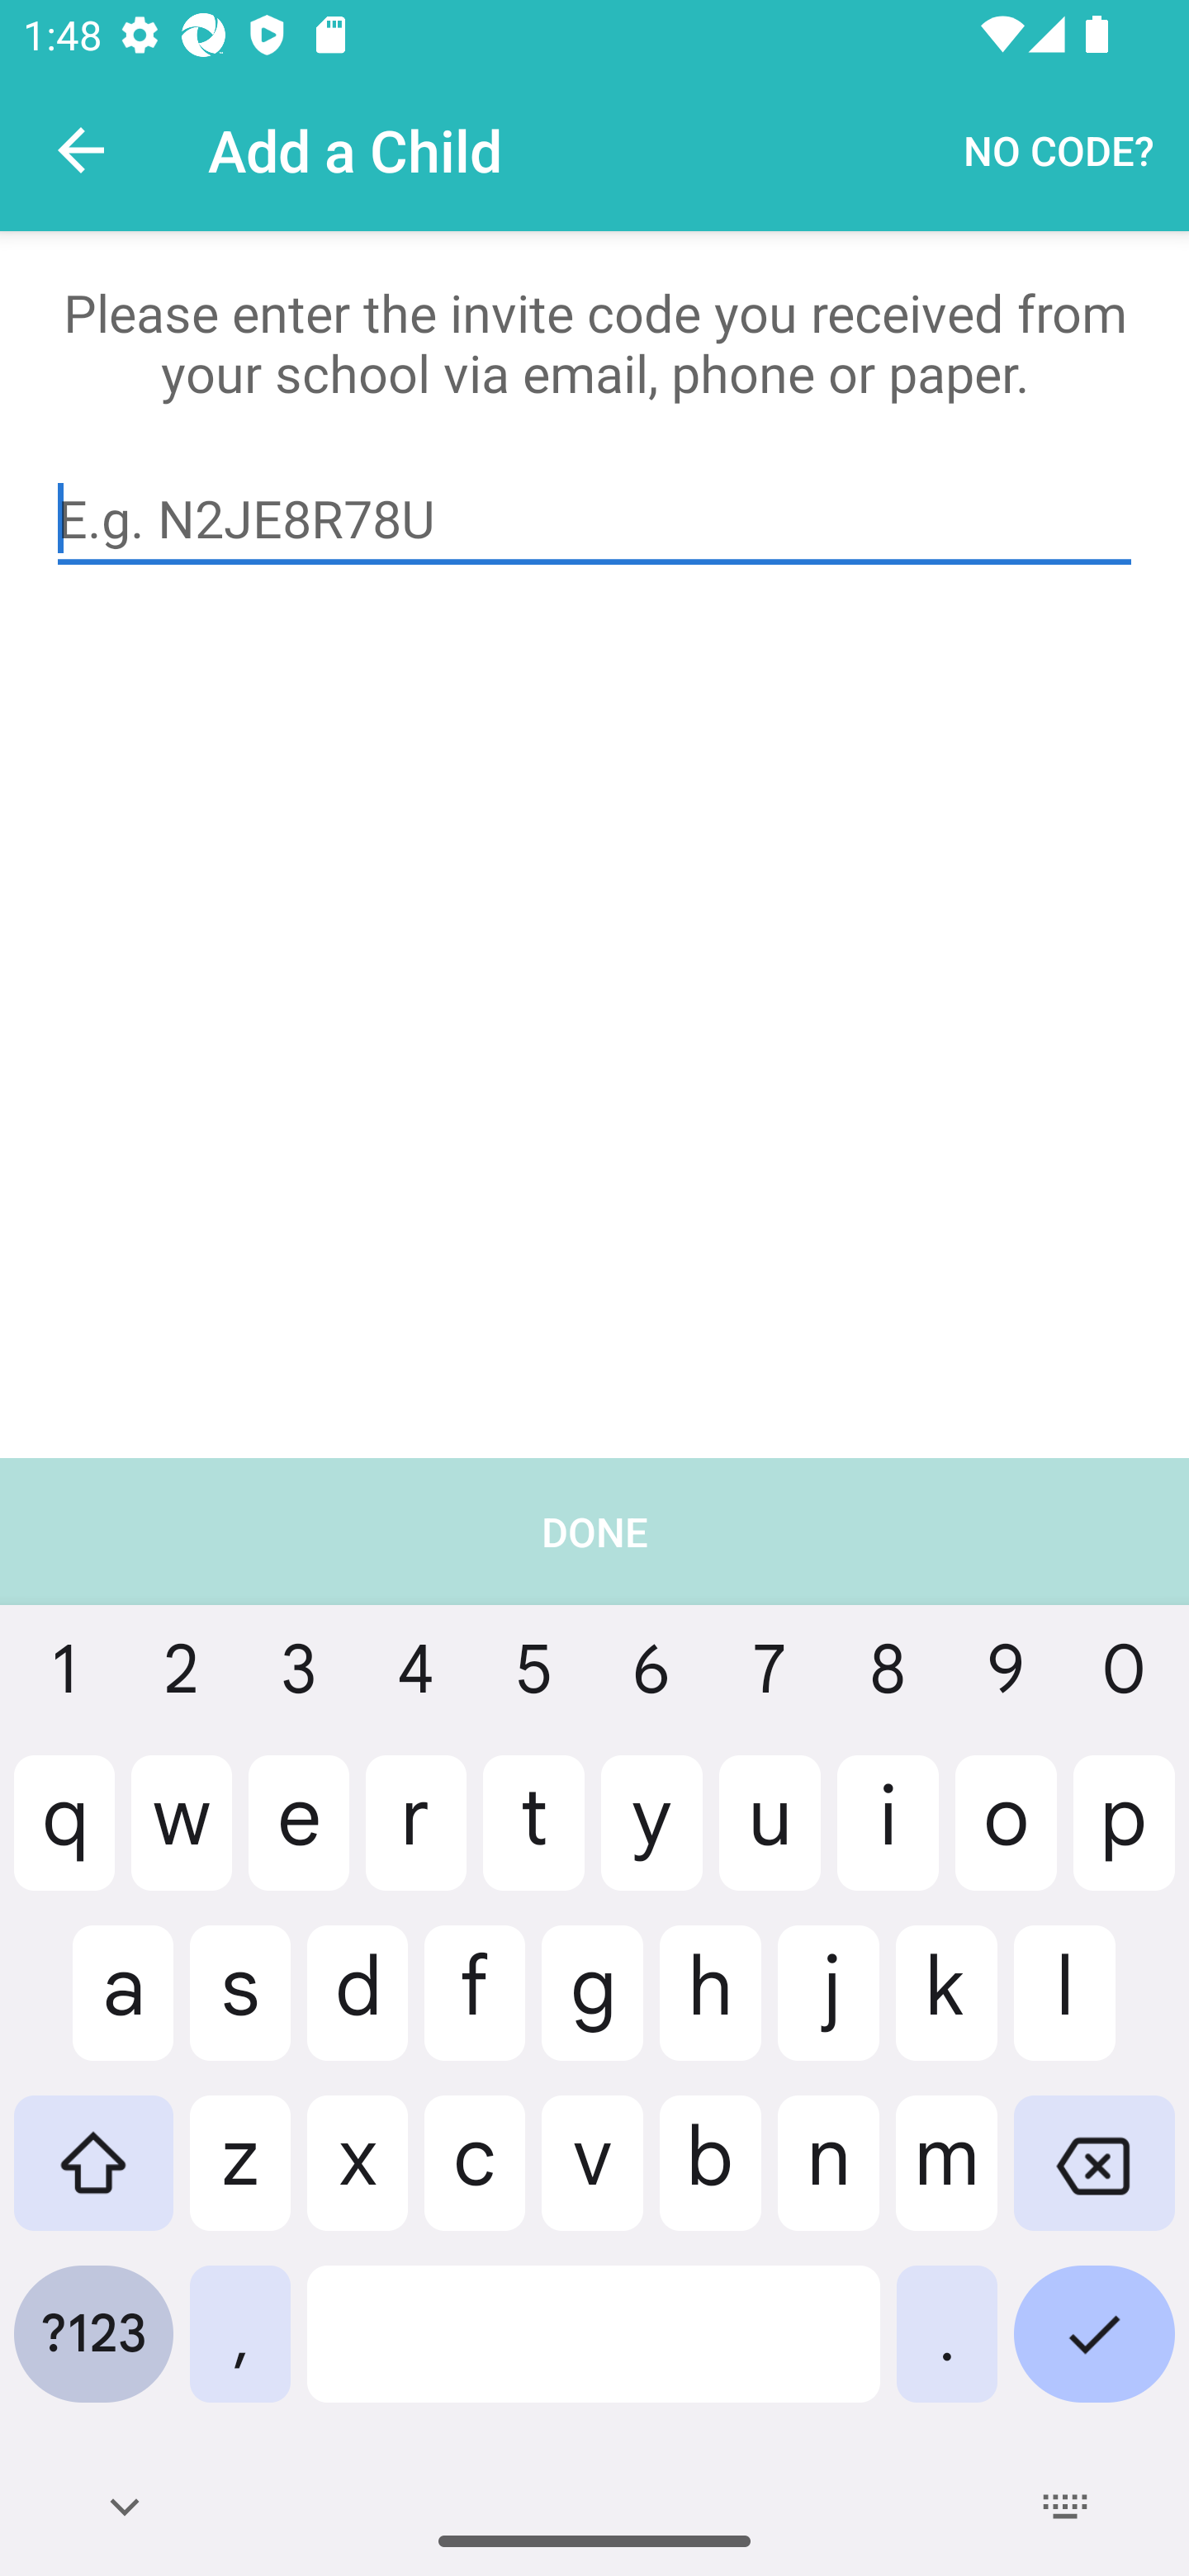  I want to click on E.g. N2JE8R78U, so click(594, 519).